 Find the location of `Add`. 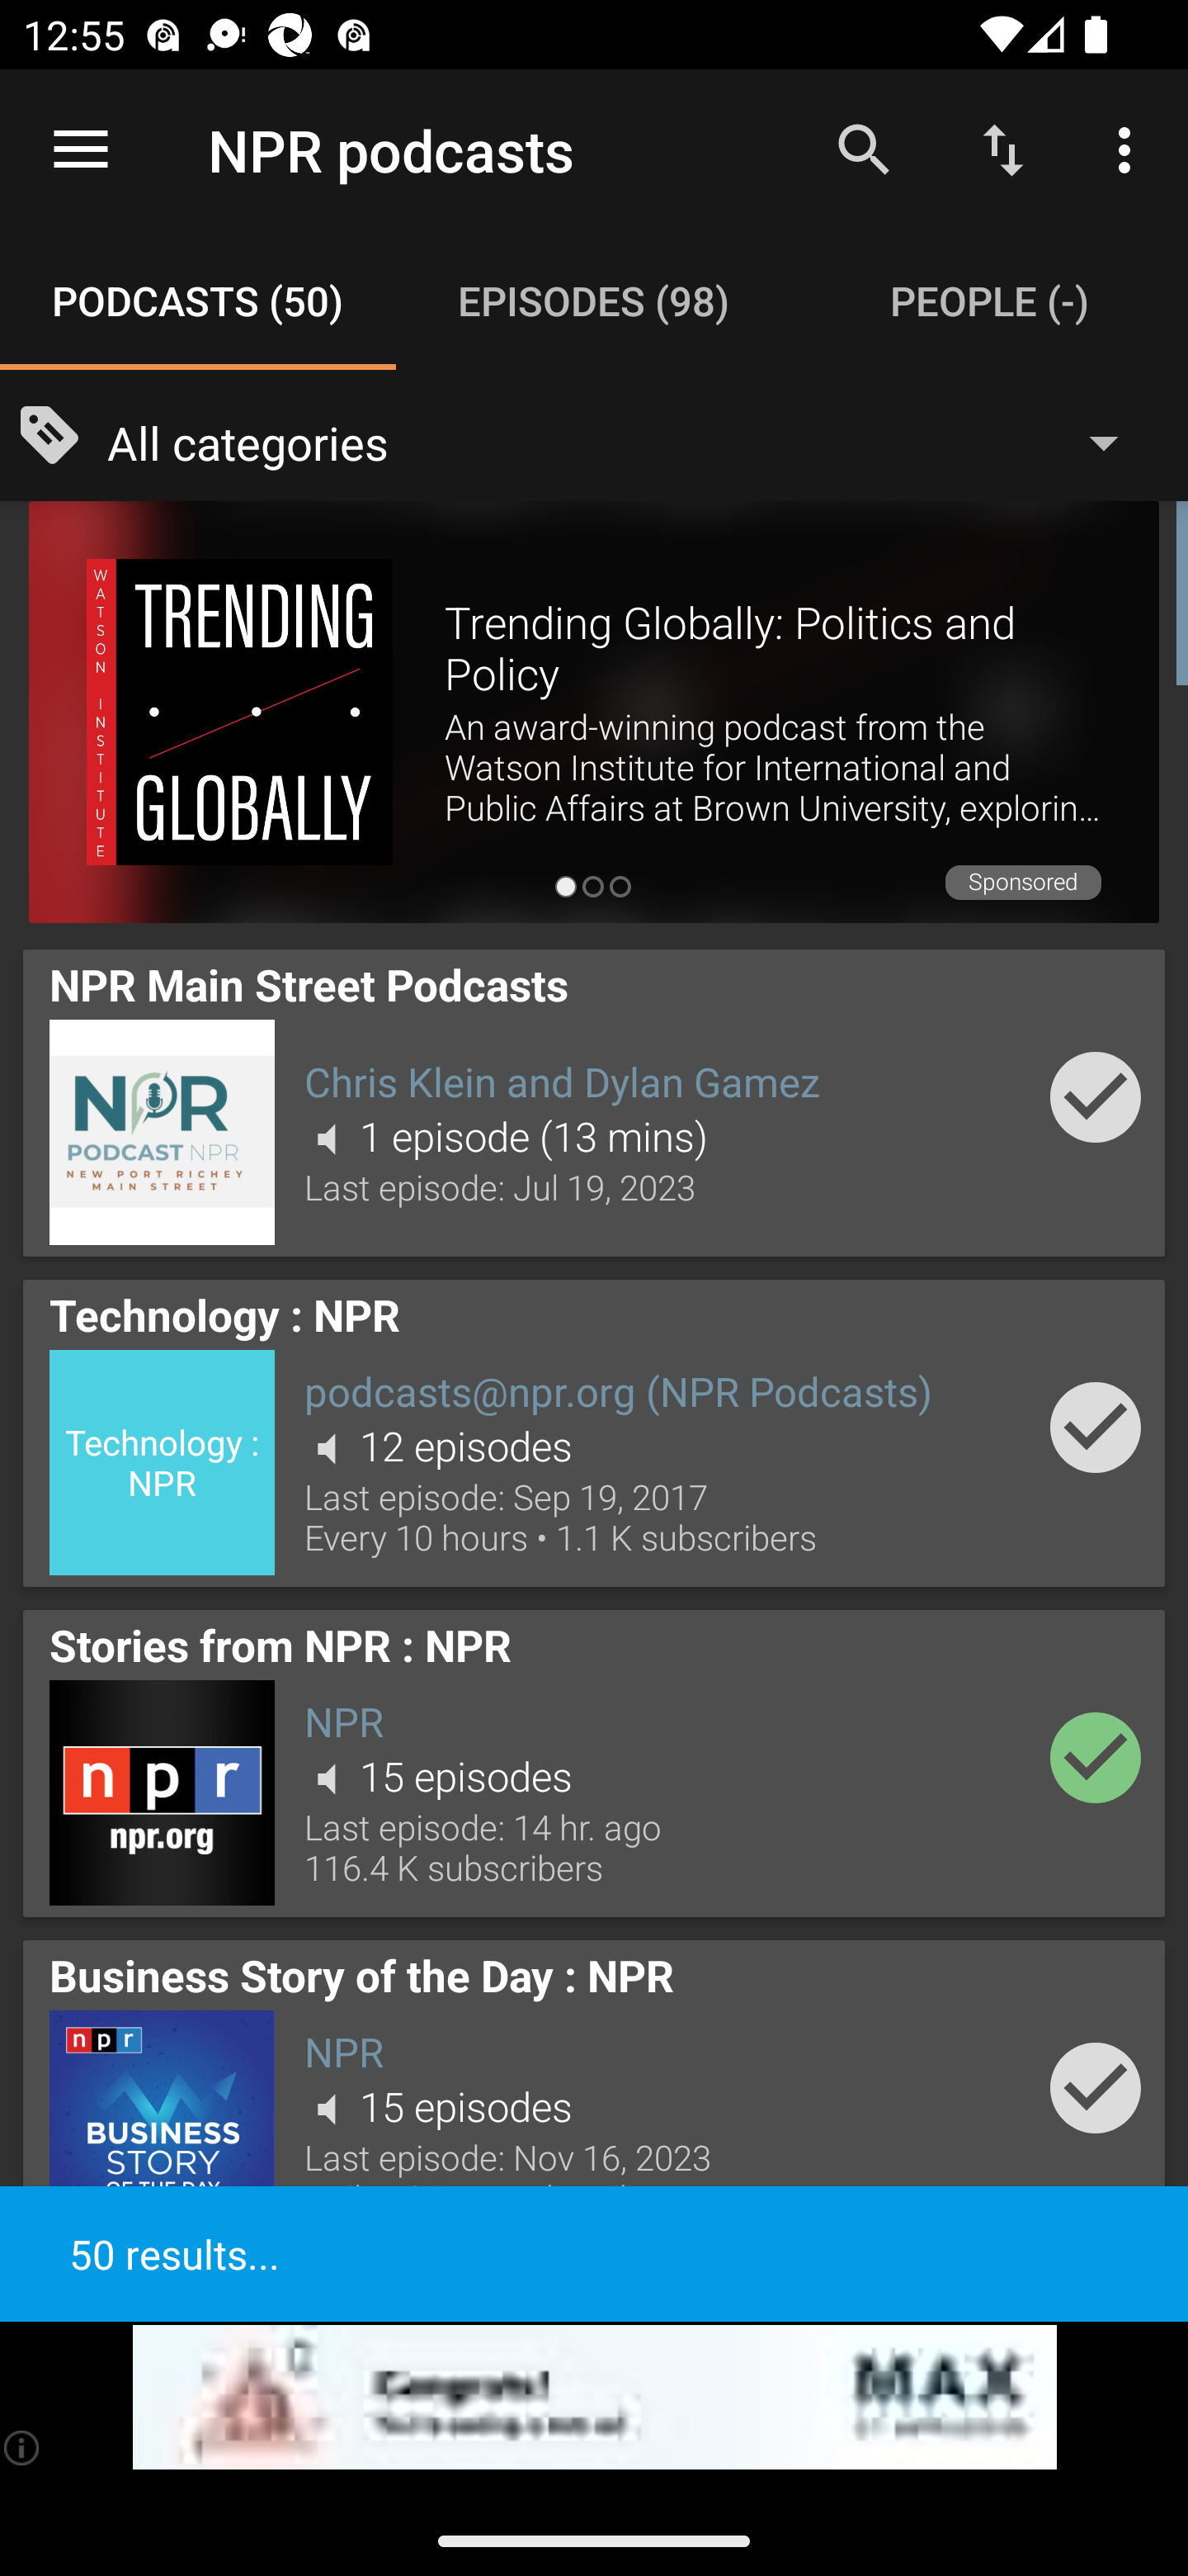

Add is located at coordinates (1096, 1427).